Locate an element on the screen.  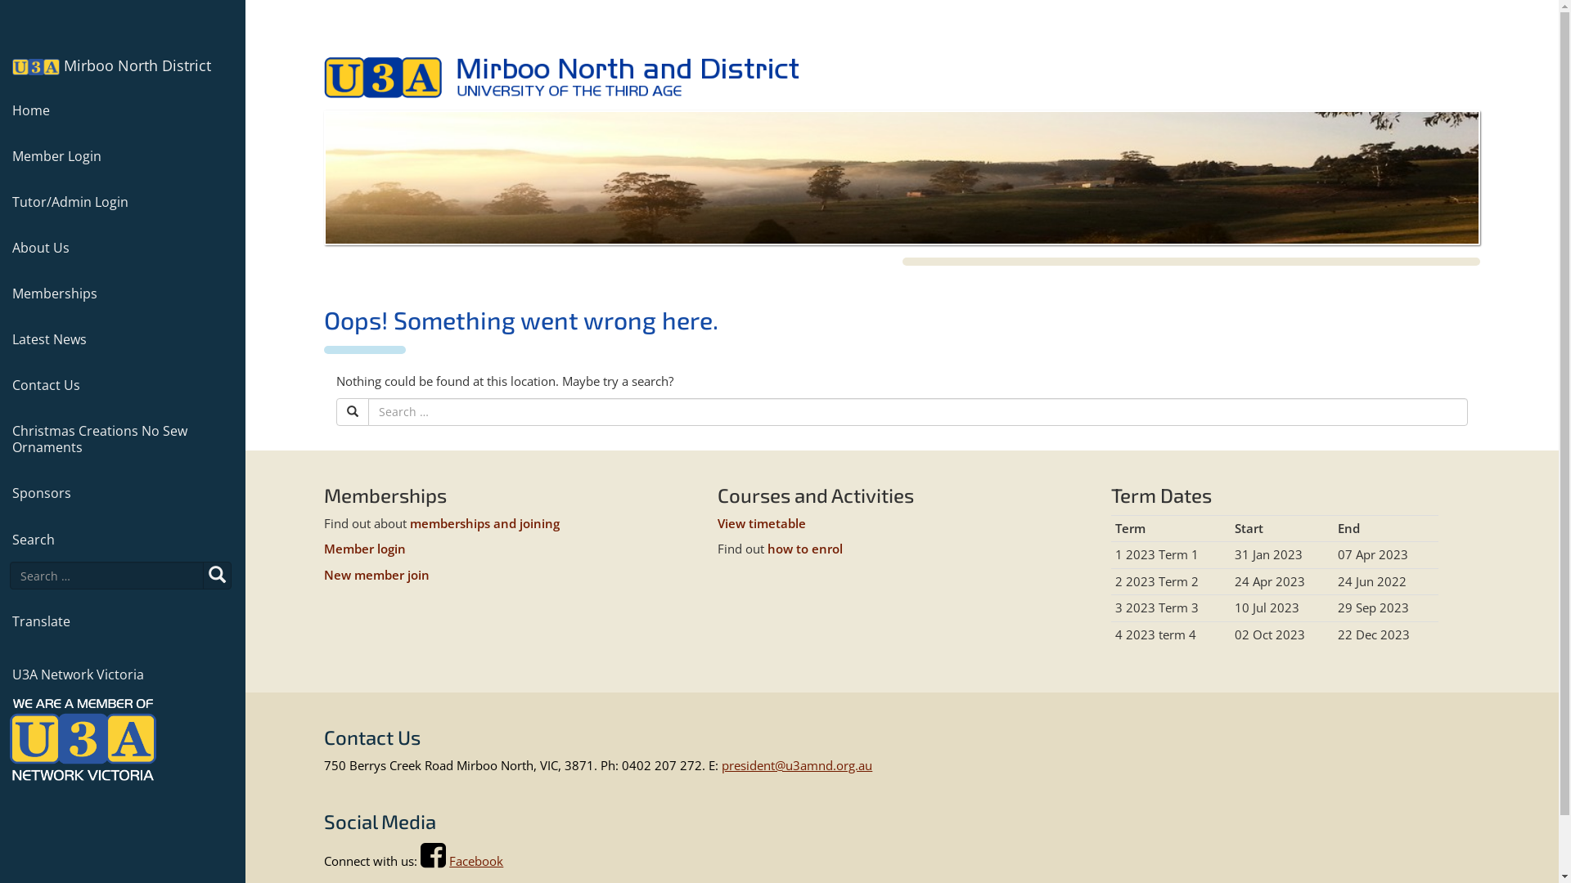
Home is located at coordinates (121, 110).